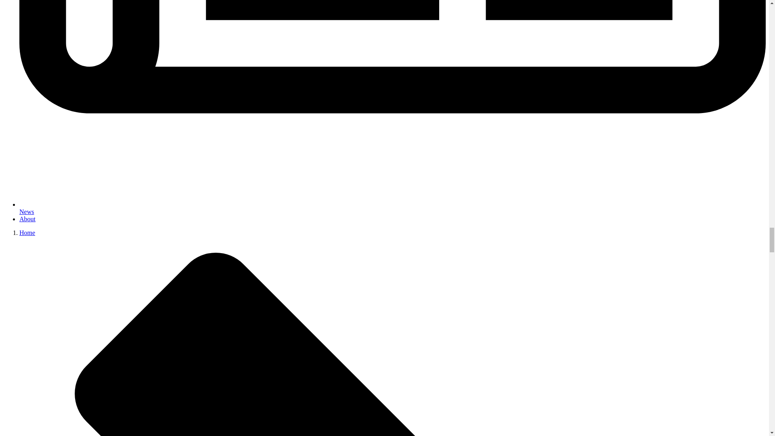 This screenshot has height=436, width=775. I want to click on About, so click(27, 219).